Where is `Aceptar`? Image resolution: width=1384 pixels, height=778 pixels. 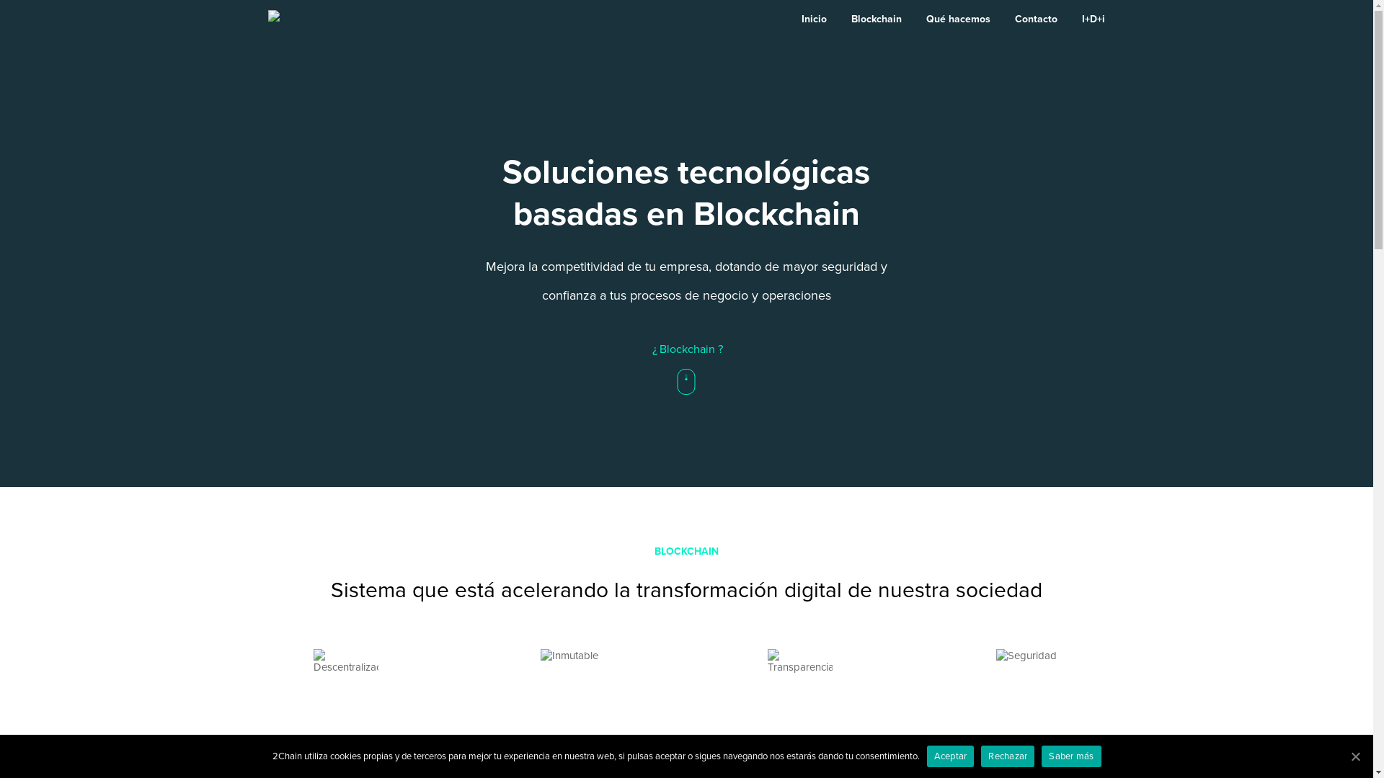
Aceptar is located at coordinates (951, 756).